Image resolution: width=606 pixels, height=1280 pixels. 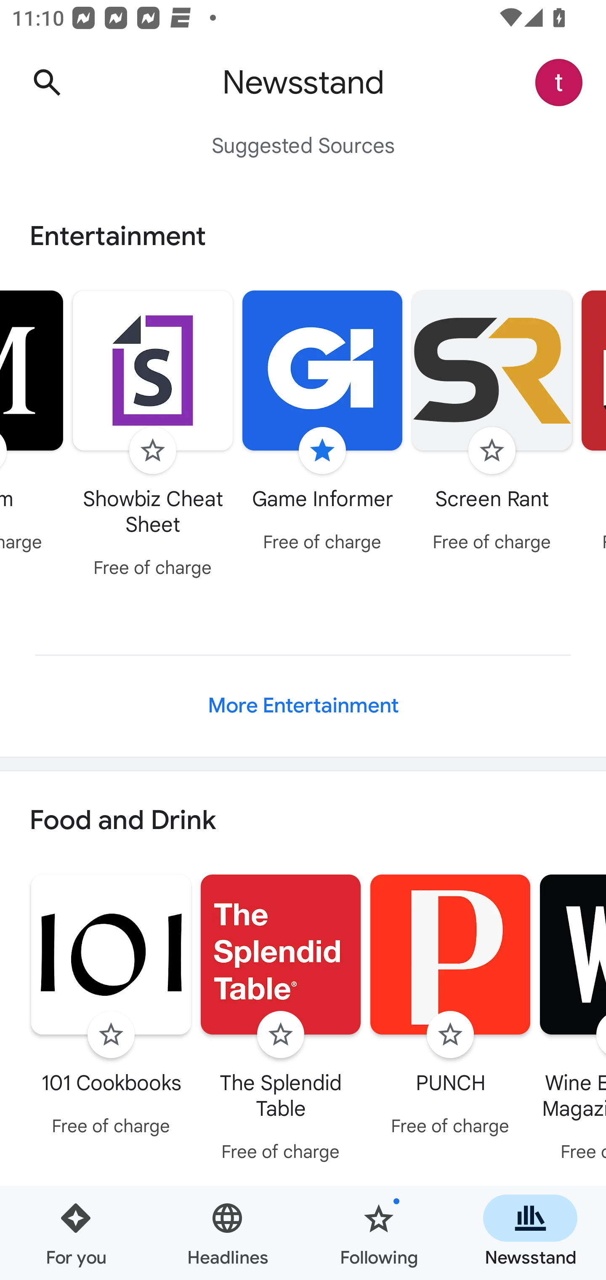 I want to click on Follow Showbiz Cheat Sheet Free of charge, so click(x=152, y=436).